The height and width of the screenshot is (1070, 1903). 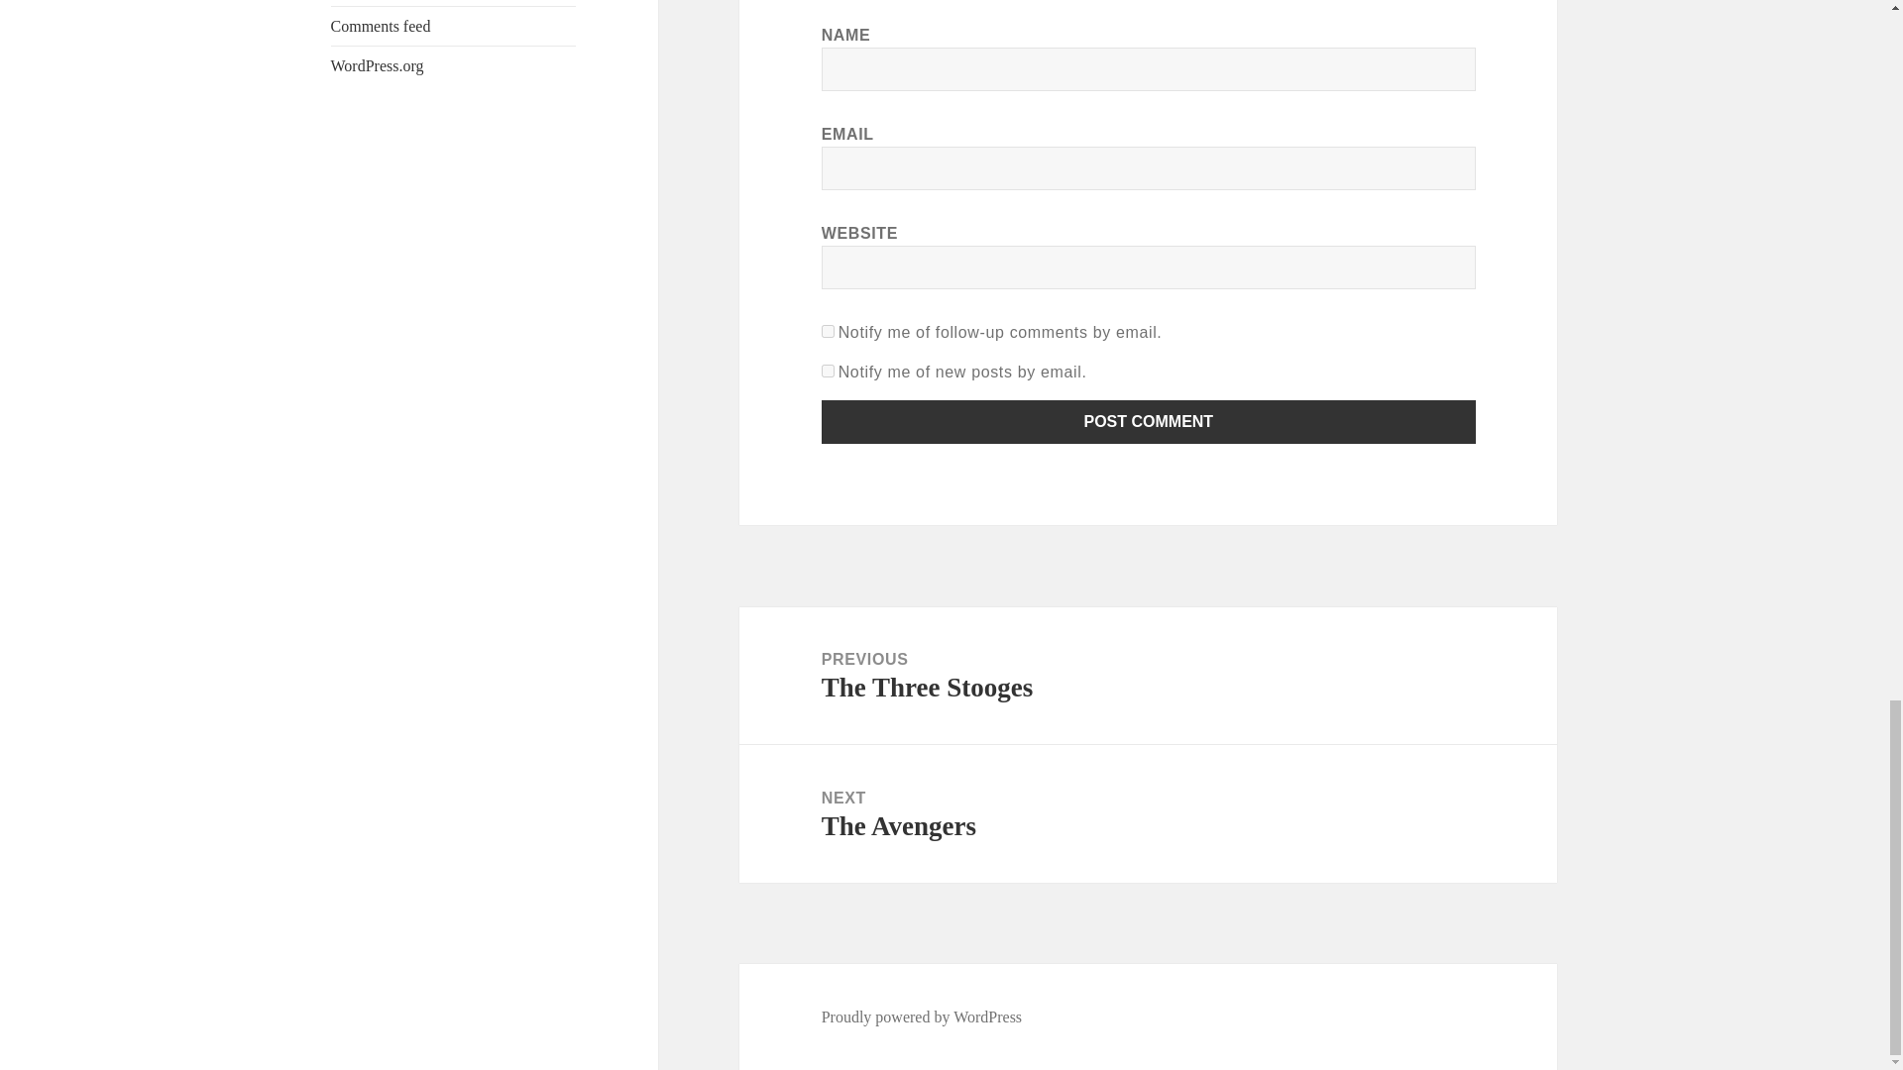 What do you see at coordinates (829, 331) in the screenshot?
I see `subscribe` at bounding box center [829, 331].